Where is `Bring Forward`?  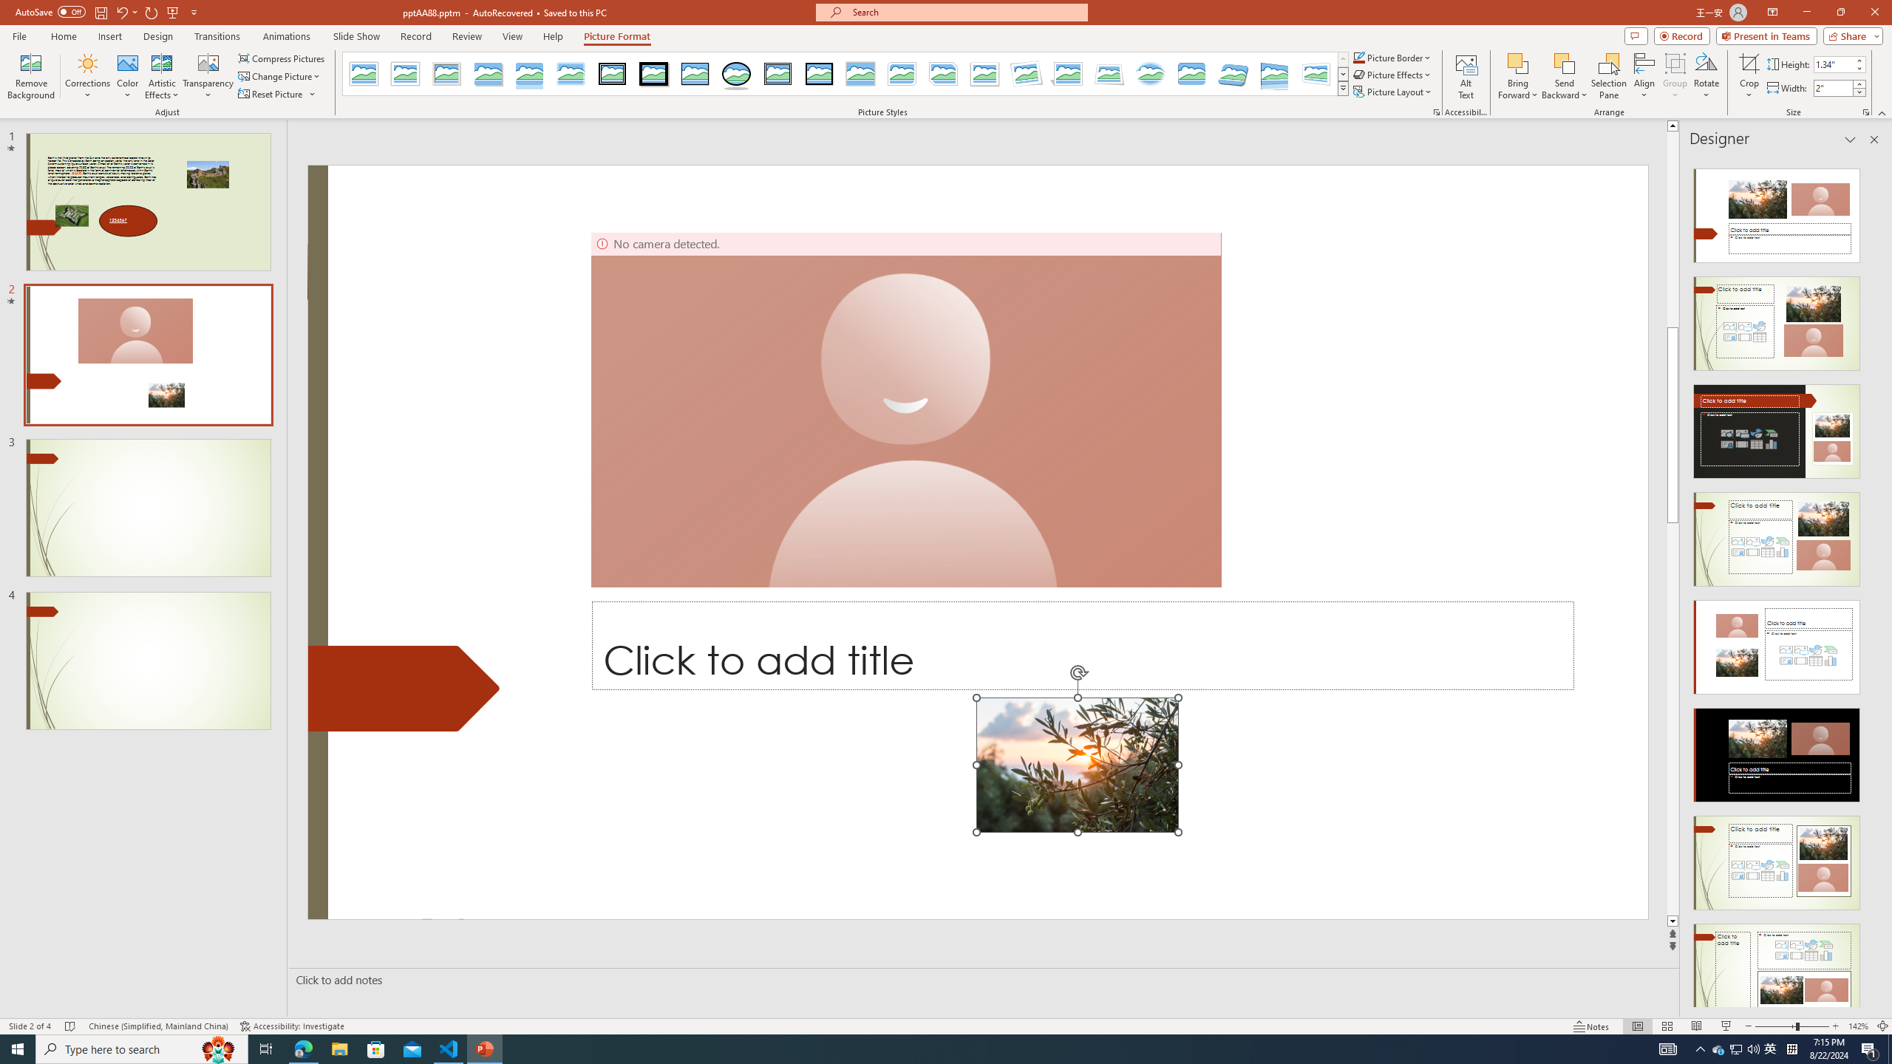
Bring Forward is located at coordinates (1518, 63).